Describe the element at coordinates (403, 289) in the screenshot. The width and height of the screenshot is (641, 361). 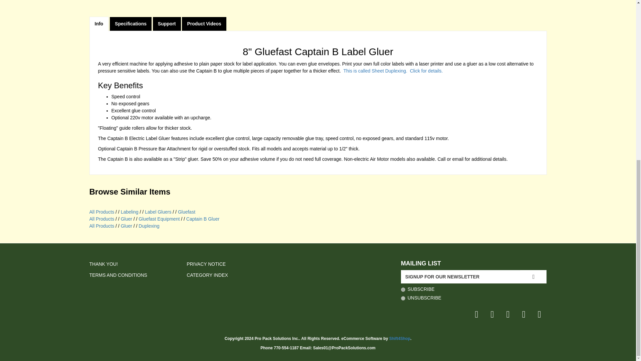
I see `1` at that location.